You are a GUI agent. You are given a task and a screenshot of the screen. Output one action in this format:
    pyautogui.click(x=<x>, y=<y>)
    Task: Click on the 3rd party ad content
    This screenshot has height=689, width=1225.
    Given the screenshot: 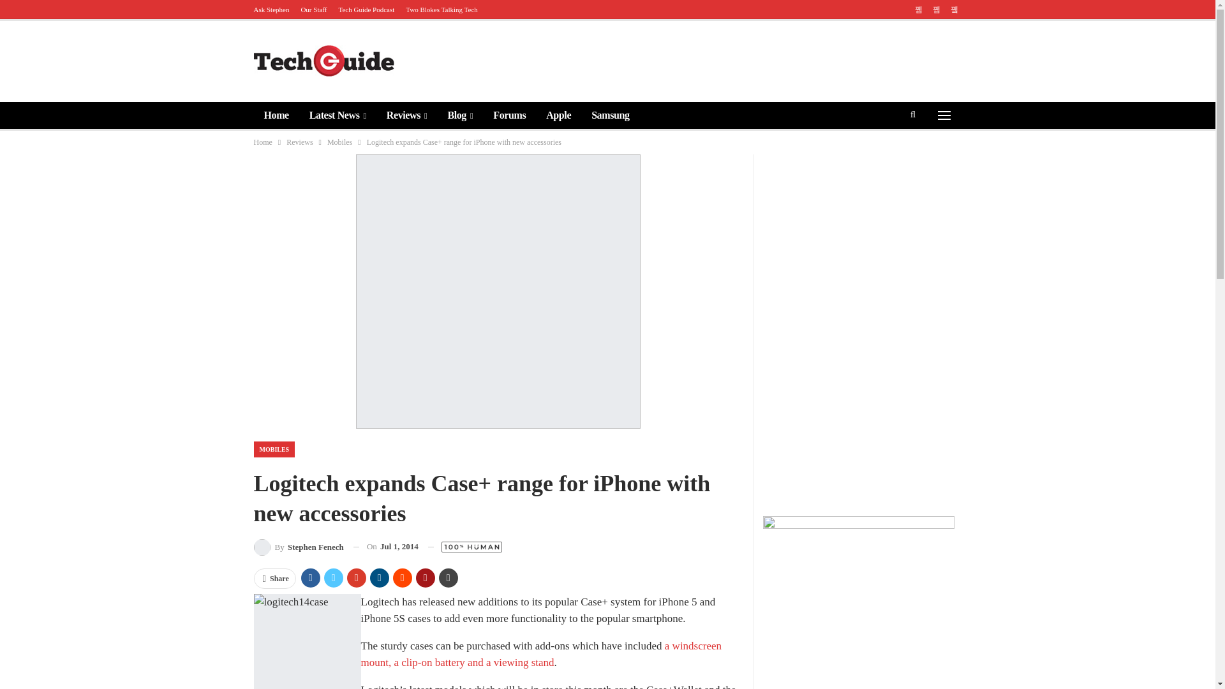 What is the action you would take?
    pyautogui.click(x=728, y=60)
    